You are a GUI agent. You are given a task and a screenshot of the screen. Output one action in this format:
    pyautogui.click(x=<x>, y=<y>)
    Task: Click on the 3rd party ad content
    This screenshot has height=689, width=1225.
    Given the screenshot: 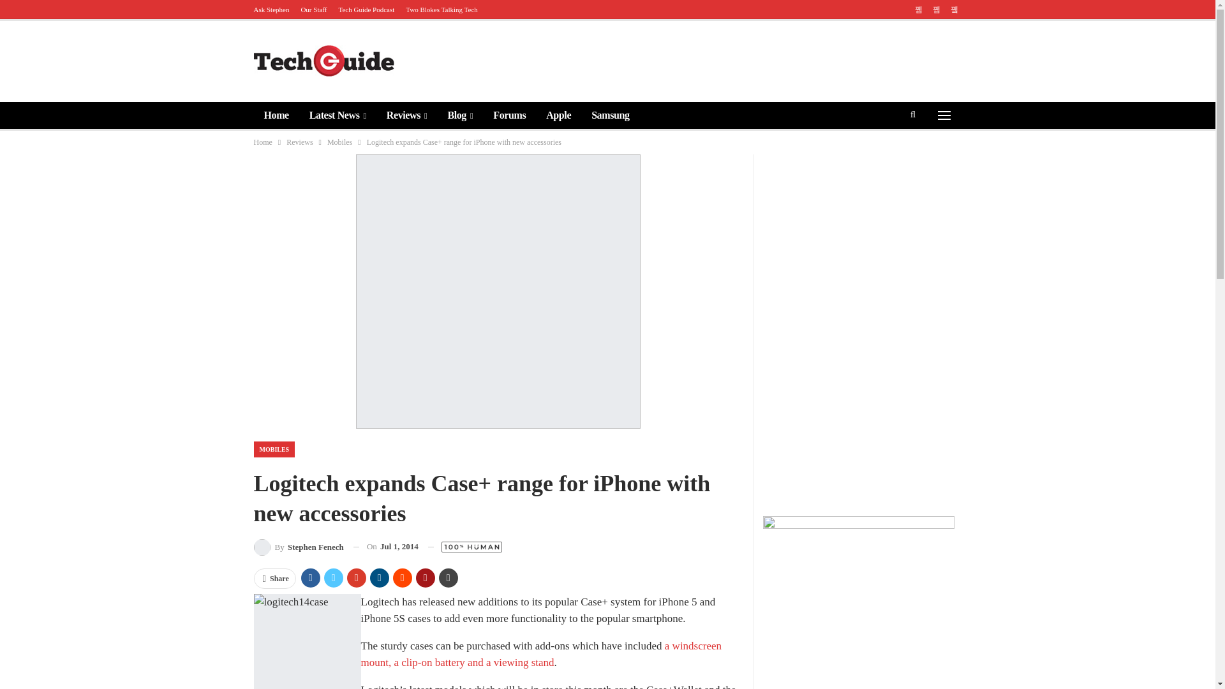 What is the action you would take?
    pyautogui.click(x=728, y=60)
    